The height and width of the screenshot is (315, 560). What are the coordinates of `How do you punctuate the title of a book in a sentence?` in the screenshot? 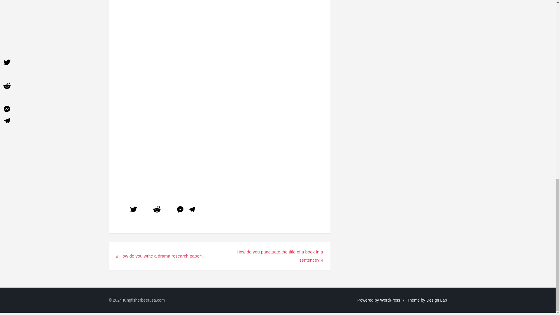 It's located at (279, 256).